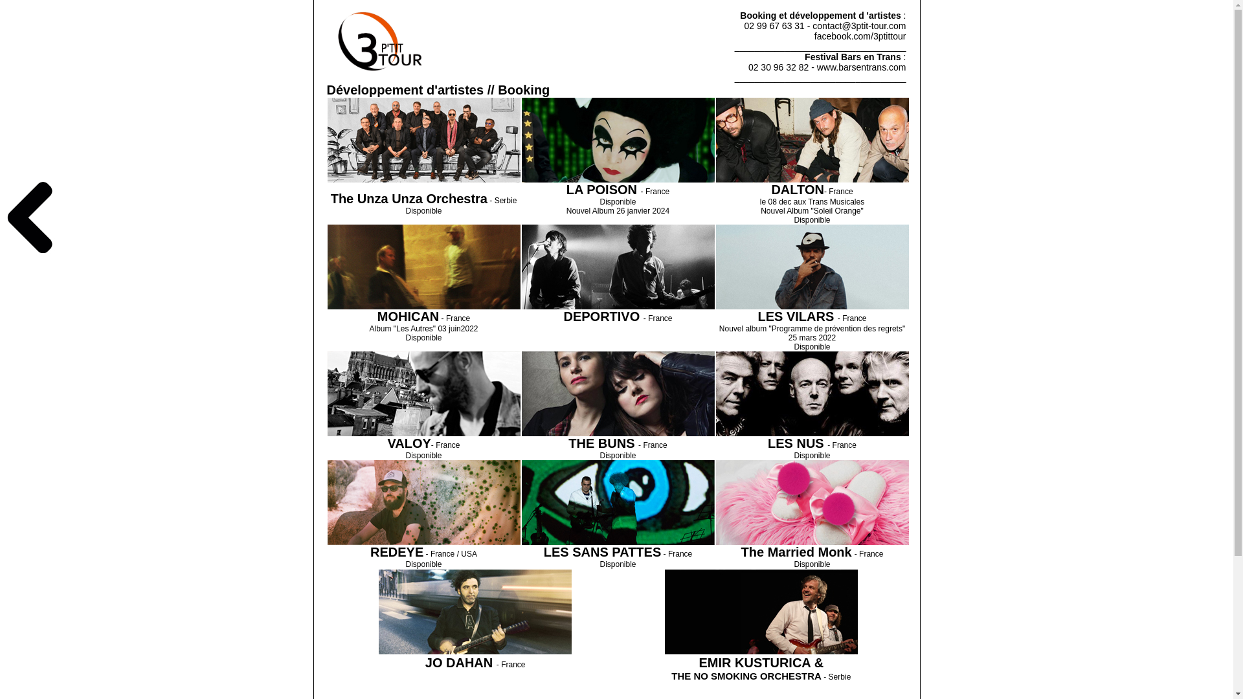 The image size is (1243, 699). Describe the element at coordinates (461, 663) in the screenshot. I see `JO DAHAN` at that location.